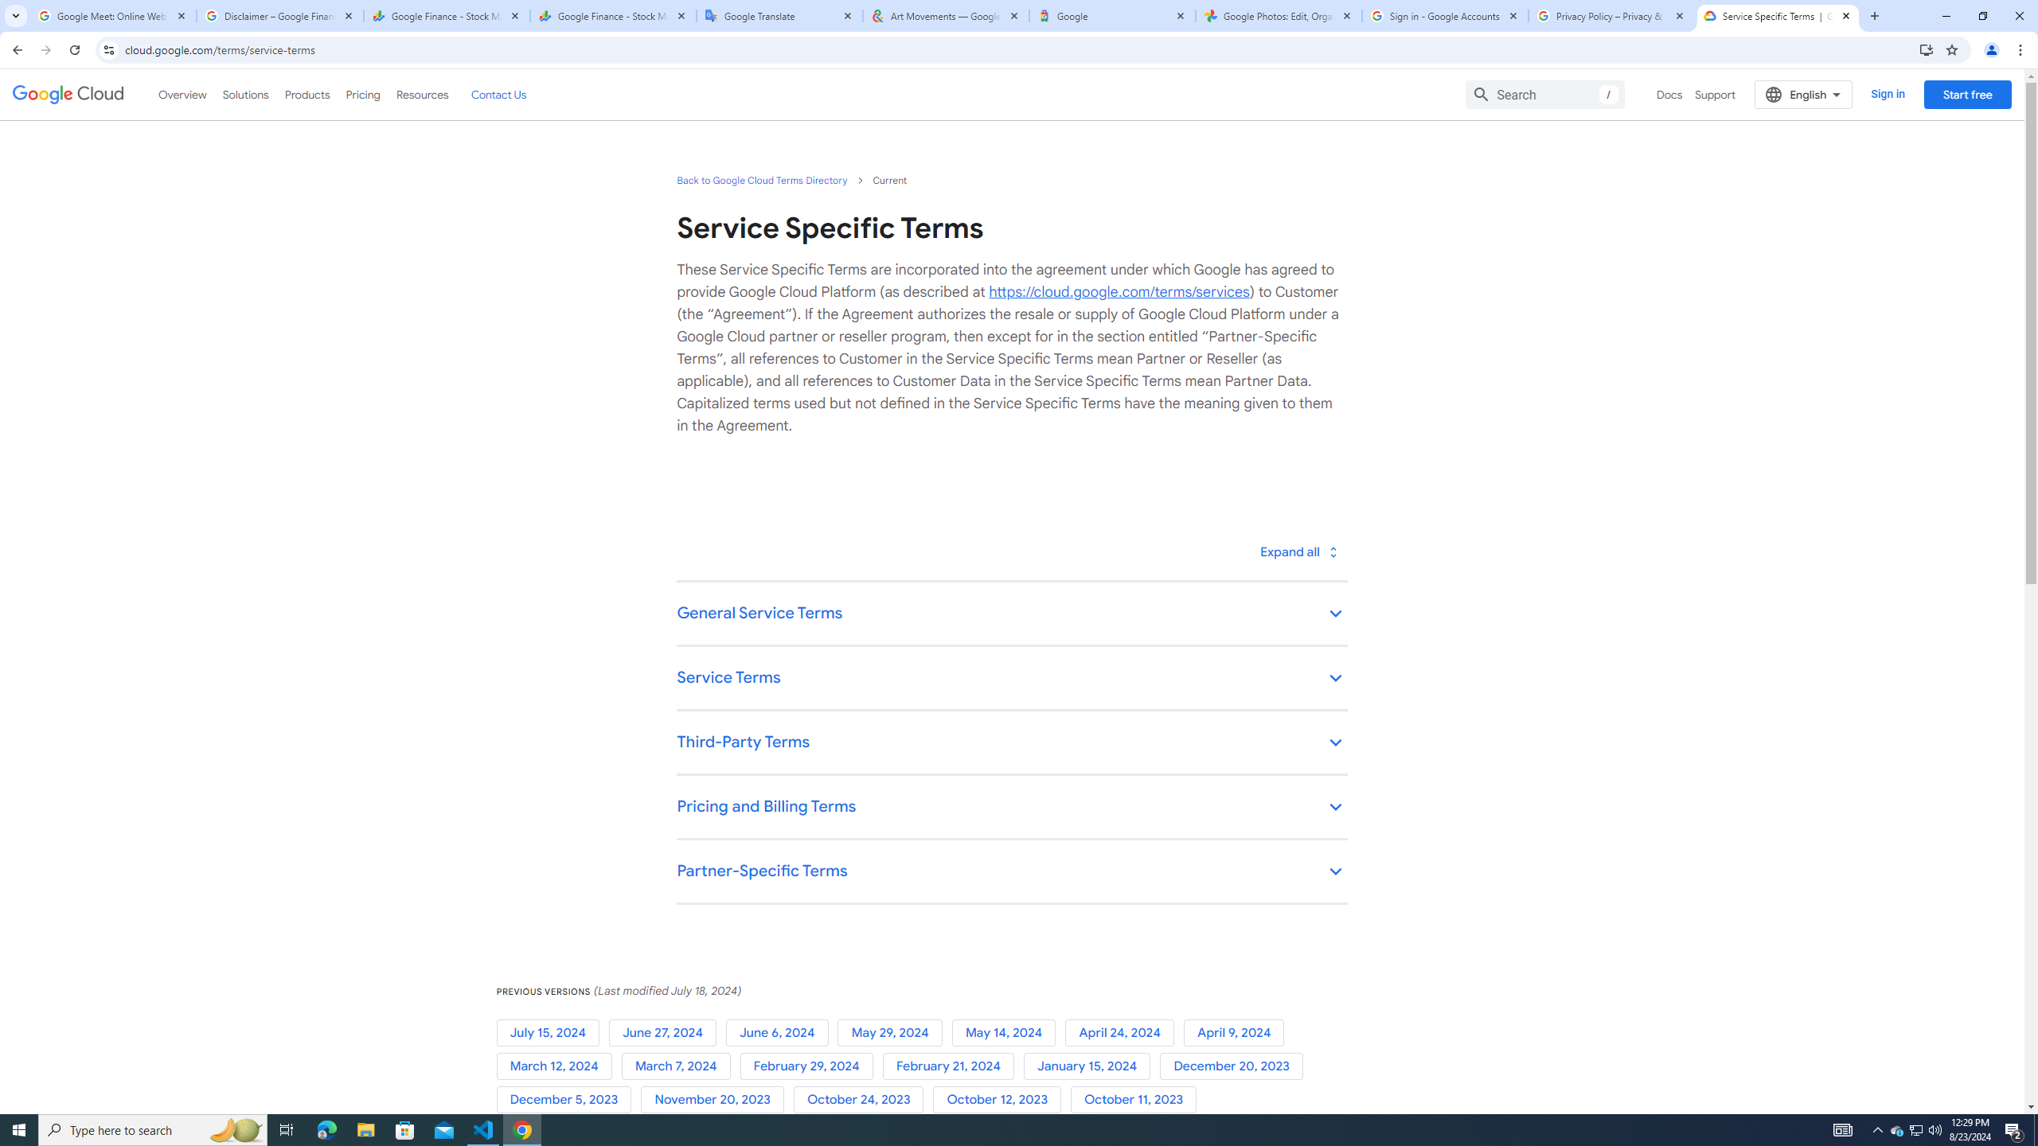 This screenshot has height=1146, width=2038. I want to click on Toggle all, so click(1298, 552).